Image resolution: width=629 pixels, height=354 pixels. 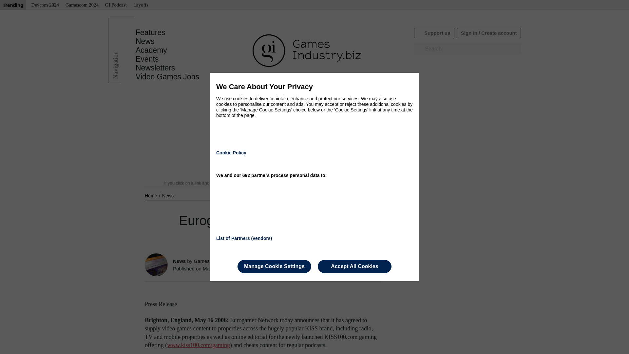 What do you see at coordinates (147, 59) in the screenshot?
I see `Events` at bounding box center [147, 59].